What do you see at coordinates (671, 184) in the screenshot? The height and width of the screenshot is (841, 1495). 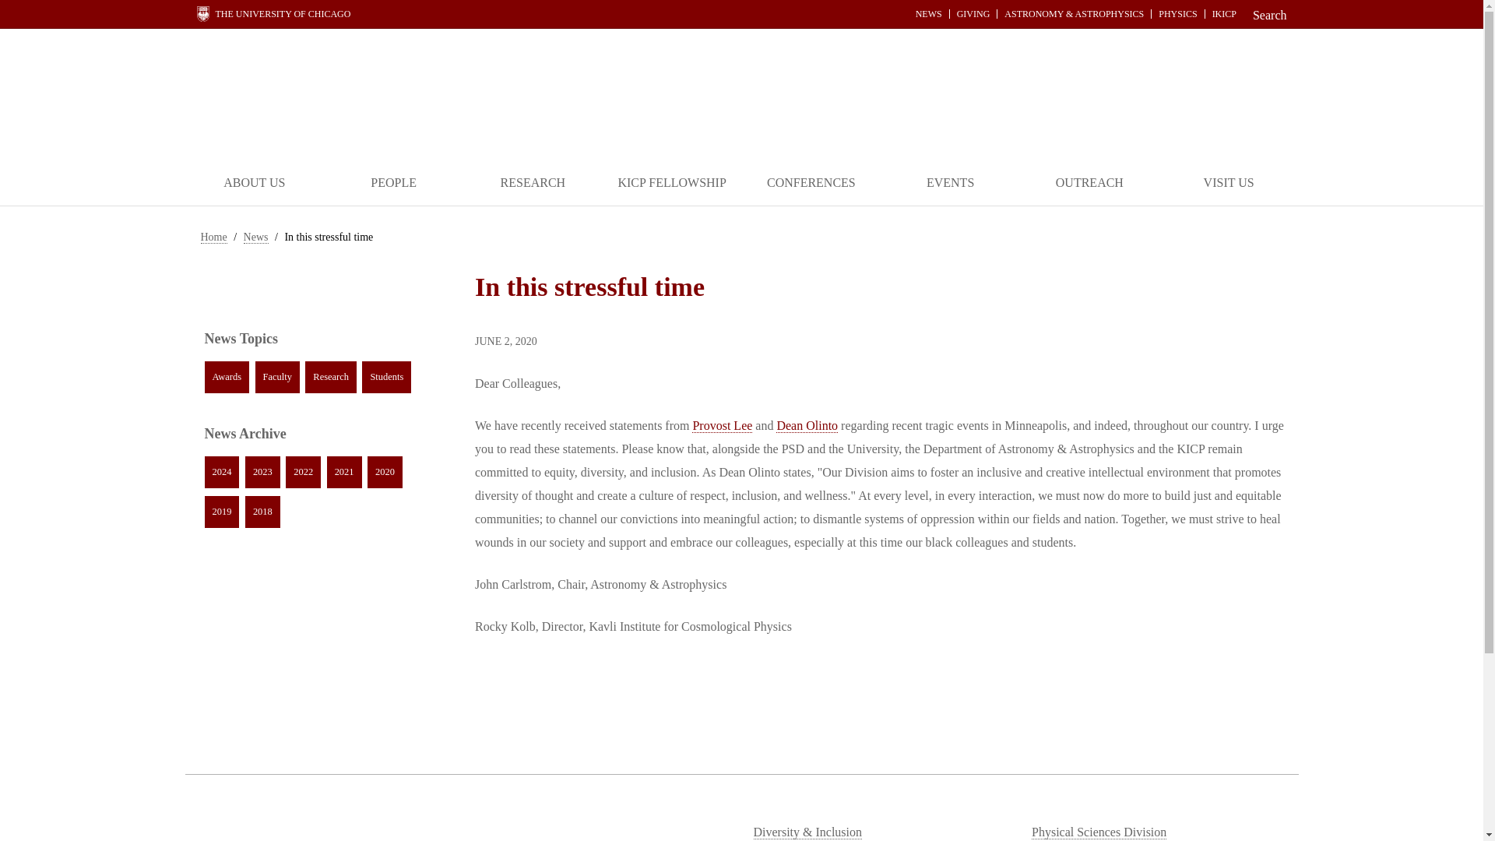 I see `KICP FELLOWSHIP` at bounding box center [671, 184].